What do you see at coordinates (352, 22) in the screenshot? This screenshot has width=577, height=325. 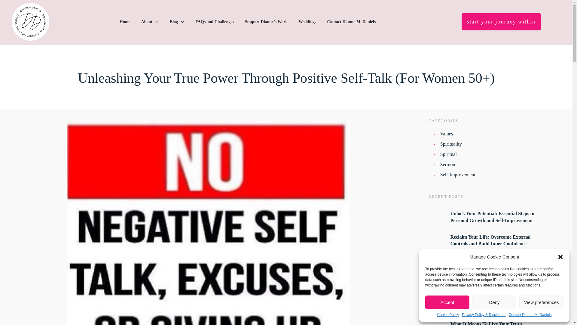 I see `Contact Dianne M. Daniels` at bounding box center [352, 22].